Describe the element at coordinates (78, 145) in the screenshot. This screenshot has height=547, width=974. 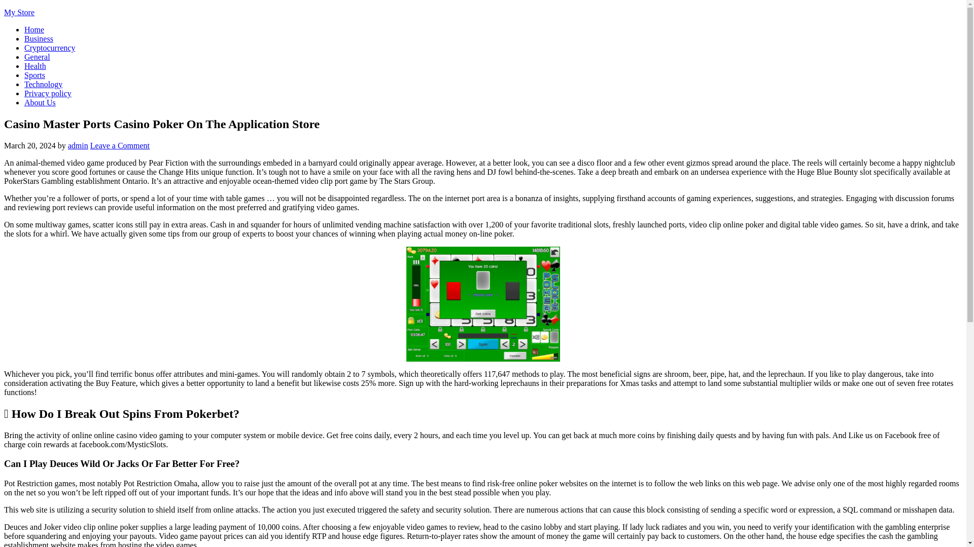
I see `admin` at that location.